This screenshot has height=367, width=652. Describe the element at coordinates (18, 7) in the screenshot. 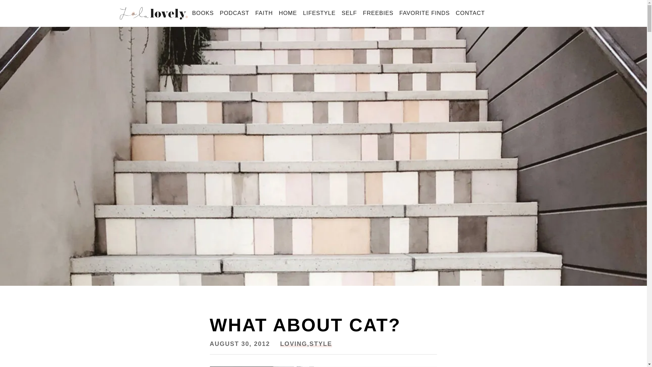

I see `Search` at that location.